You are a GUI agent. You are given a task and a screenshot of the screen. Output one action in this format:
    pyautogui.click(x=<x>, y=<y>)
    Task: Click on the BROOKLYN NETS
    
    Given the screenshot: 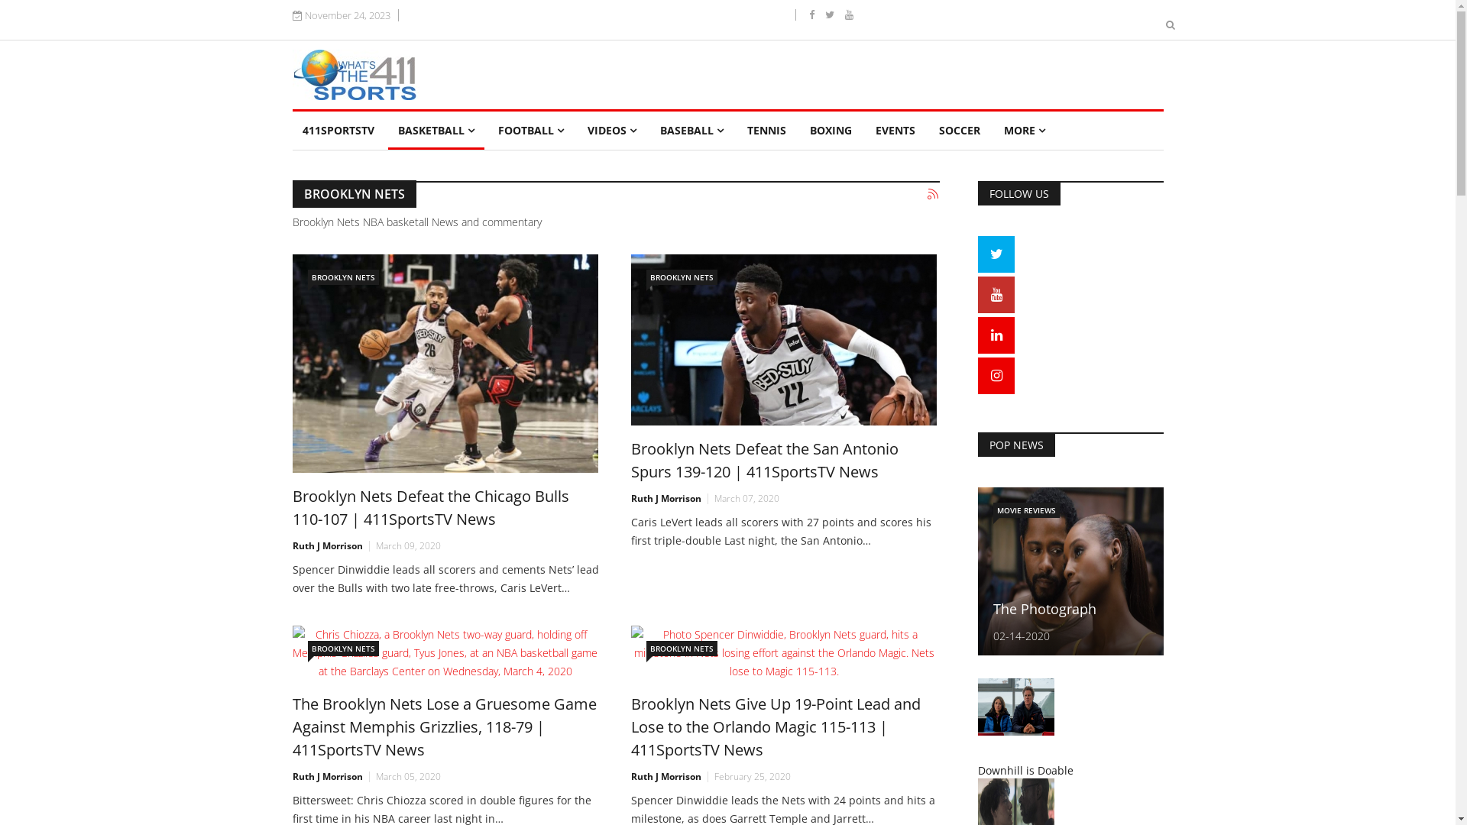 What is the action you would take?
    pyautogui.click(x=344, y=277)
    